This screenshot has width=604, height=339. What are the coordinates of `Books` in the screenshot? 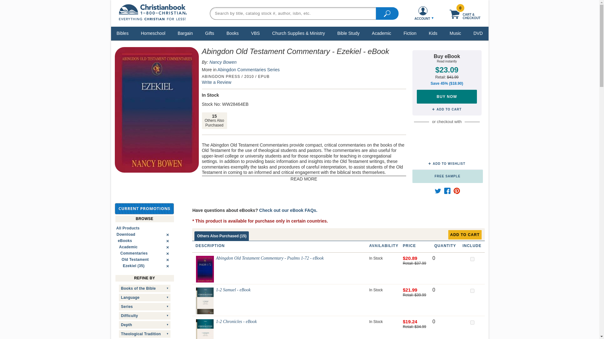 It's located at (232, 33).